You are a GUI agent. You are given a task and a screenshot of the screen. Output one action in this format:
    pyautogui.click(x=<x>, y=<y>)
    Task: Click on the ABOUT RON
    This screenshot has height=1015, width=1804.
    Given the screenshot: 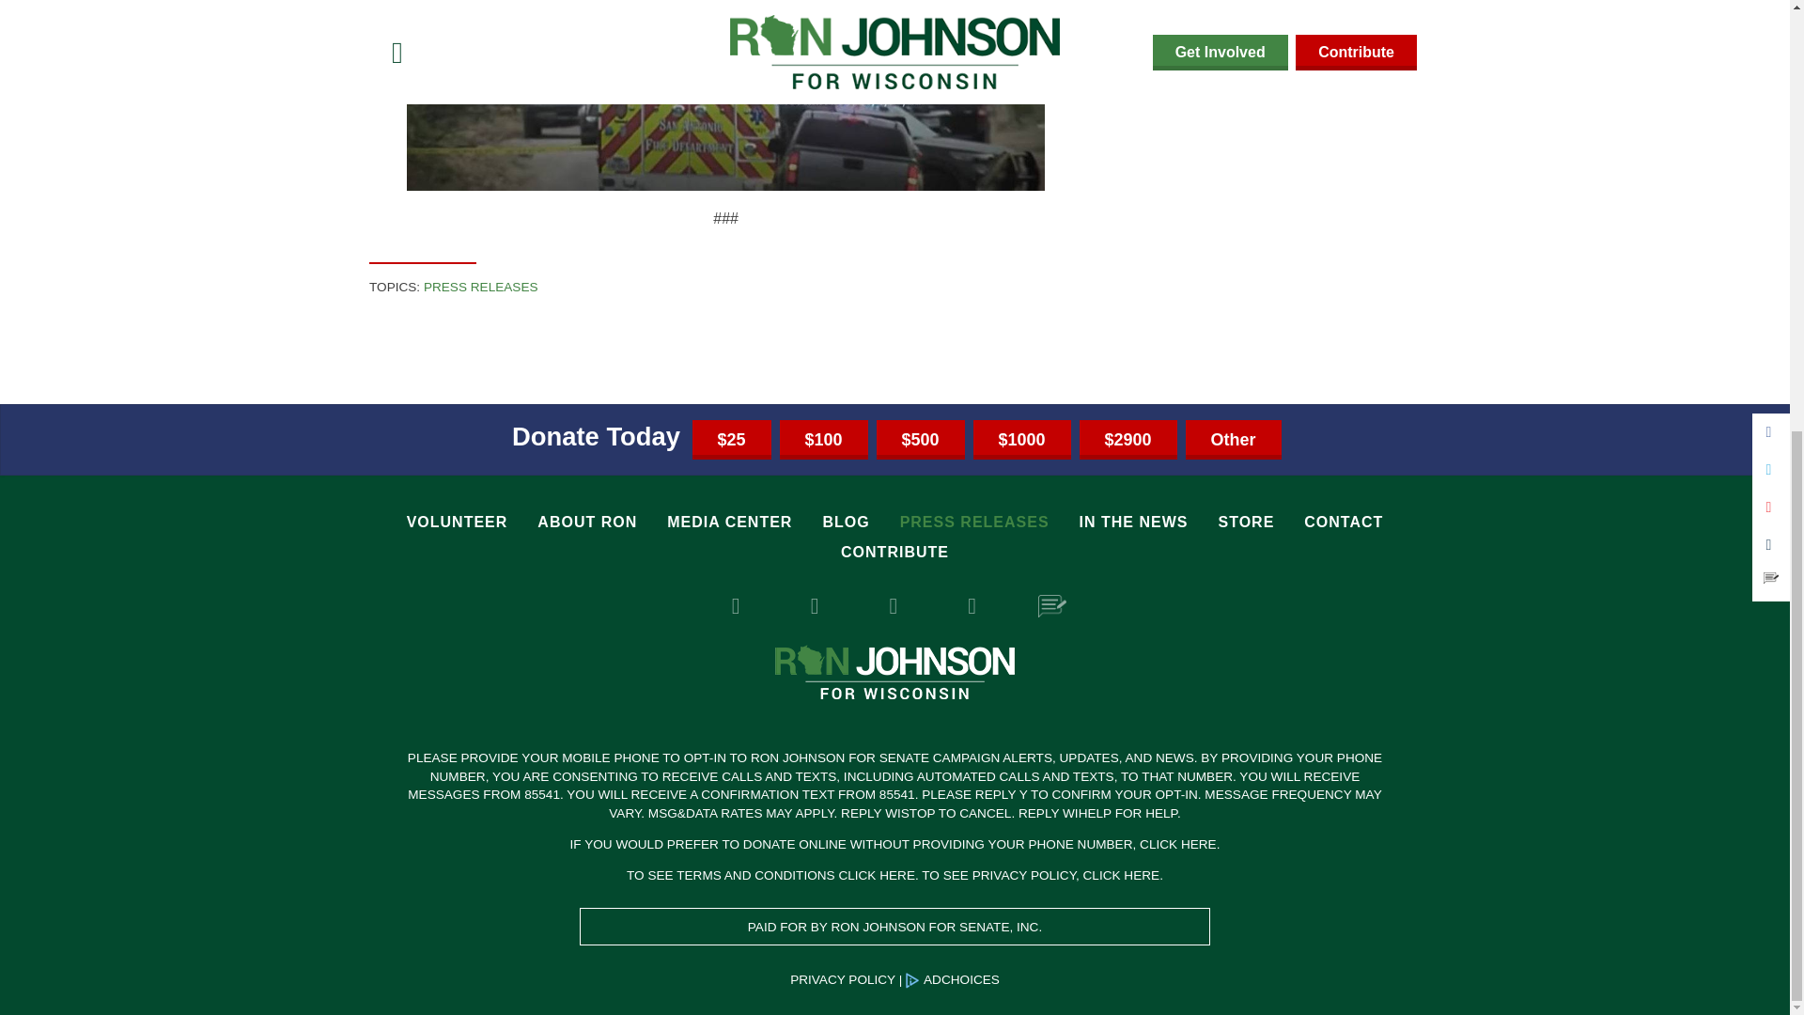 What is the action you would take?
    pyautogui.click(x=586, y=523)
    